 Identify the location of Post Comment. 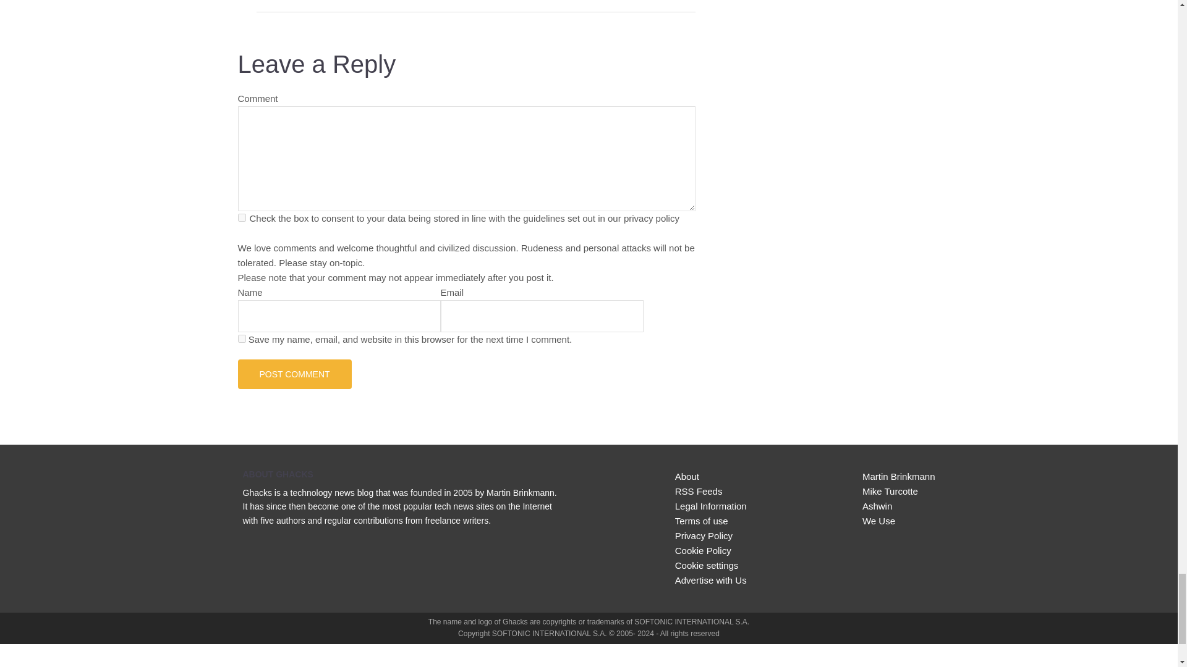
(294, 374).